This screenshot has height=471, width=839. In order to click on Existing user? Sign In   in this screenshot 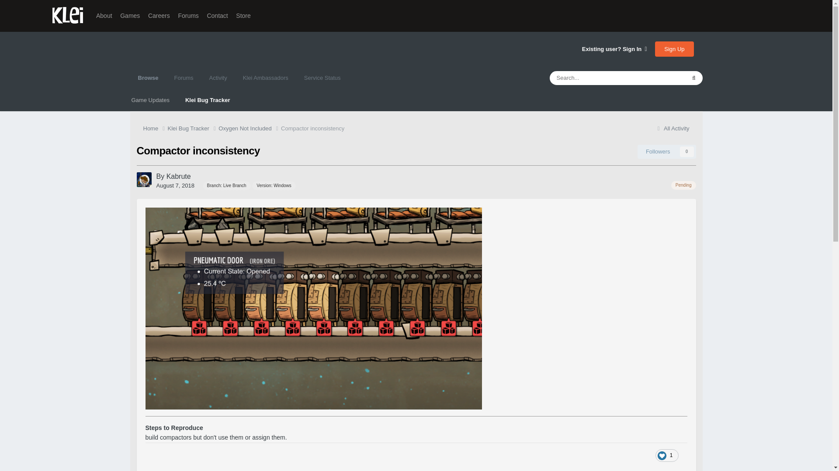, I will do `click(614, 49)`.